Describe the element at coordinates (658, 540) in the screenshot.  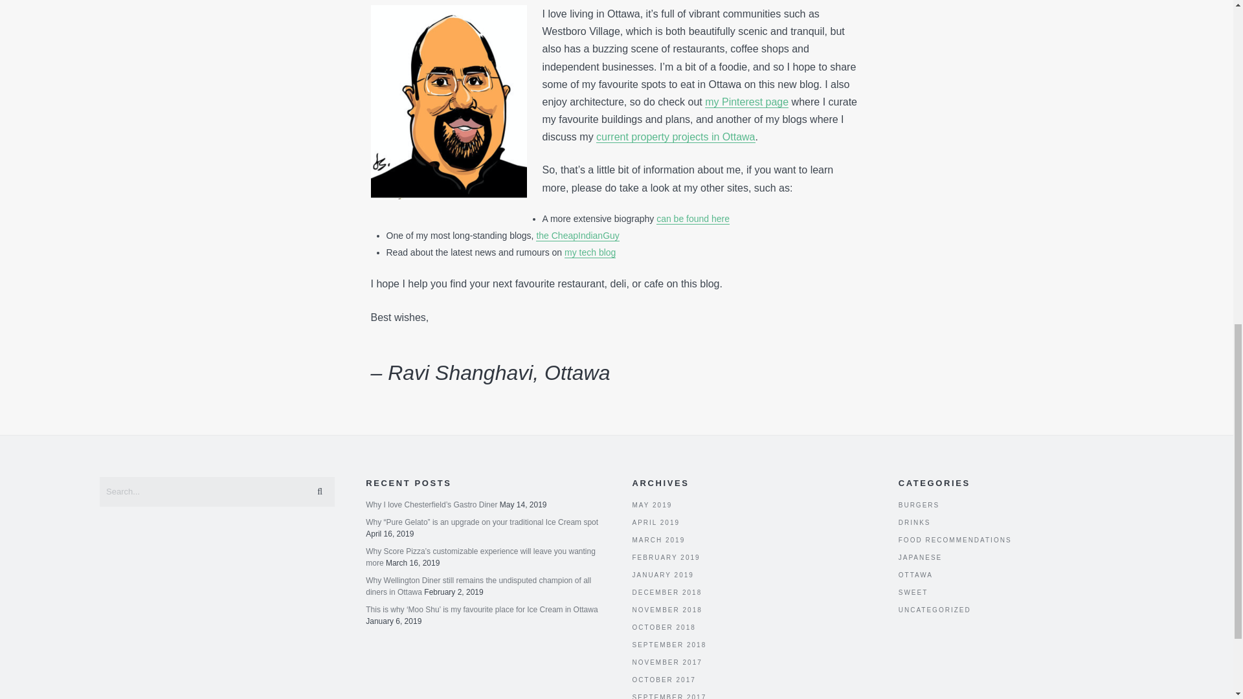
I see `MARCH 2019` at that location.